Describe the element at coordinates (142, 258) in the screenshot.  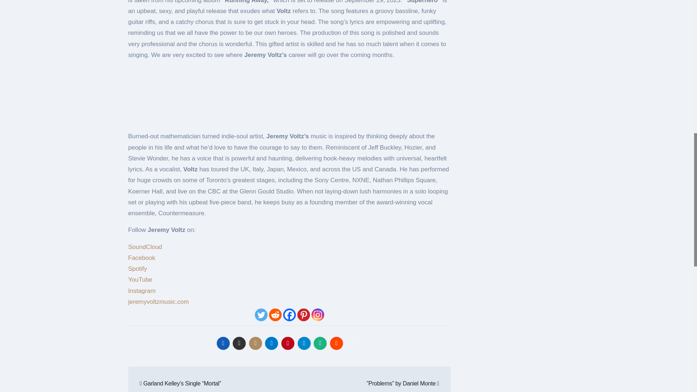
I see `Facebook` at that location.